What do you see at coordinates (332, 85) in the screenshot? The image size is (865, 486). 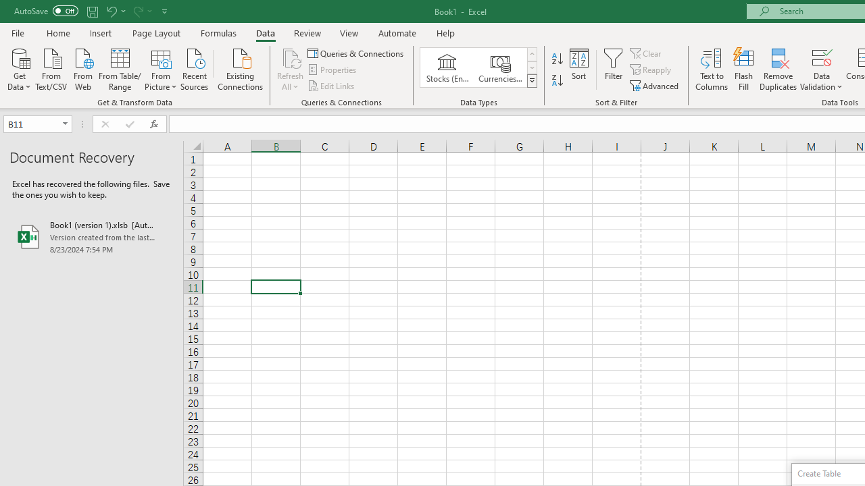 I see `Edit Links` at bounding box center [332, 85].